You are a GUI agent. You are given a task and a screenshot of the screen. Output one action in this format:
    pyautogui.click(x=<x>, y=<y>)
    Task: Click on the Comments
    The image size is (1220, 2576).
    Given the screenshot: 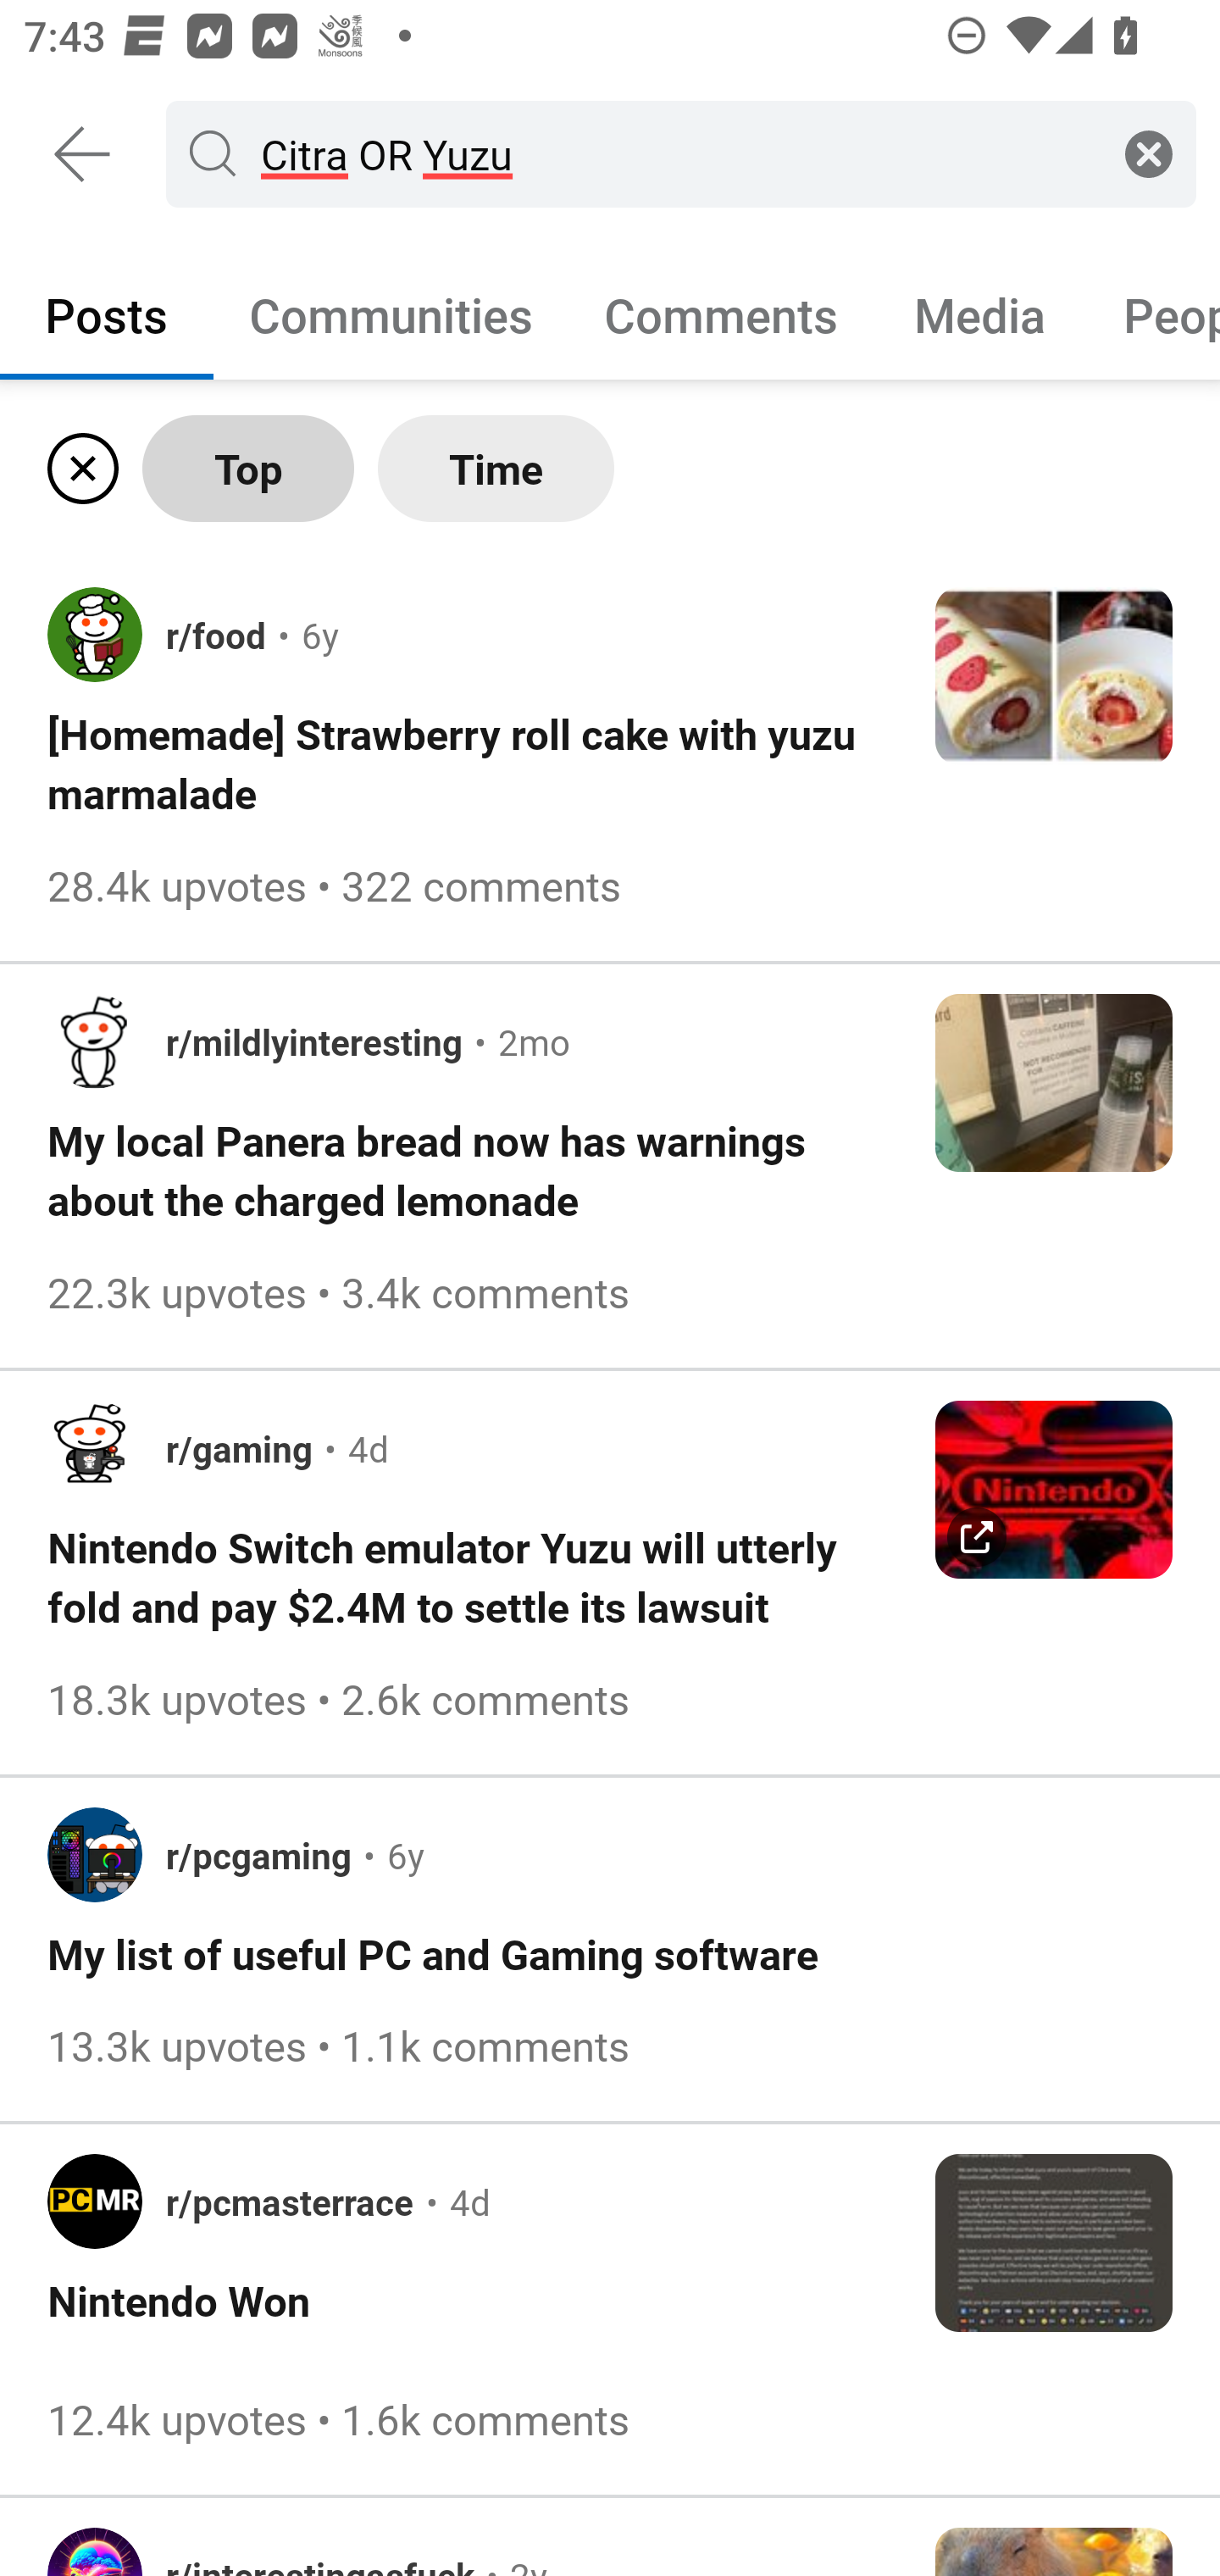 What is the action you would take?
    pyautogui.click(x=721, y=314)
    